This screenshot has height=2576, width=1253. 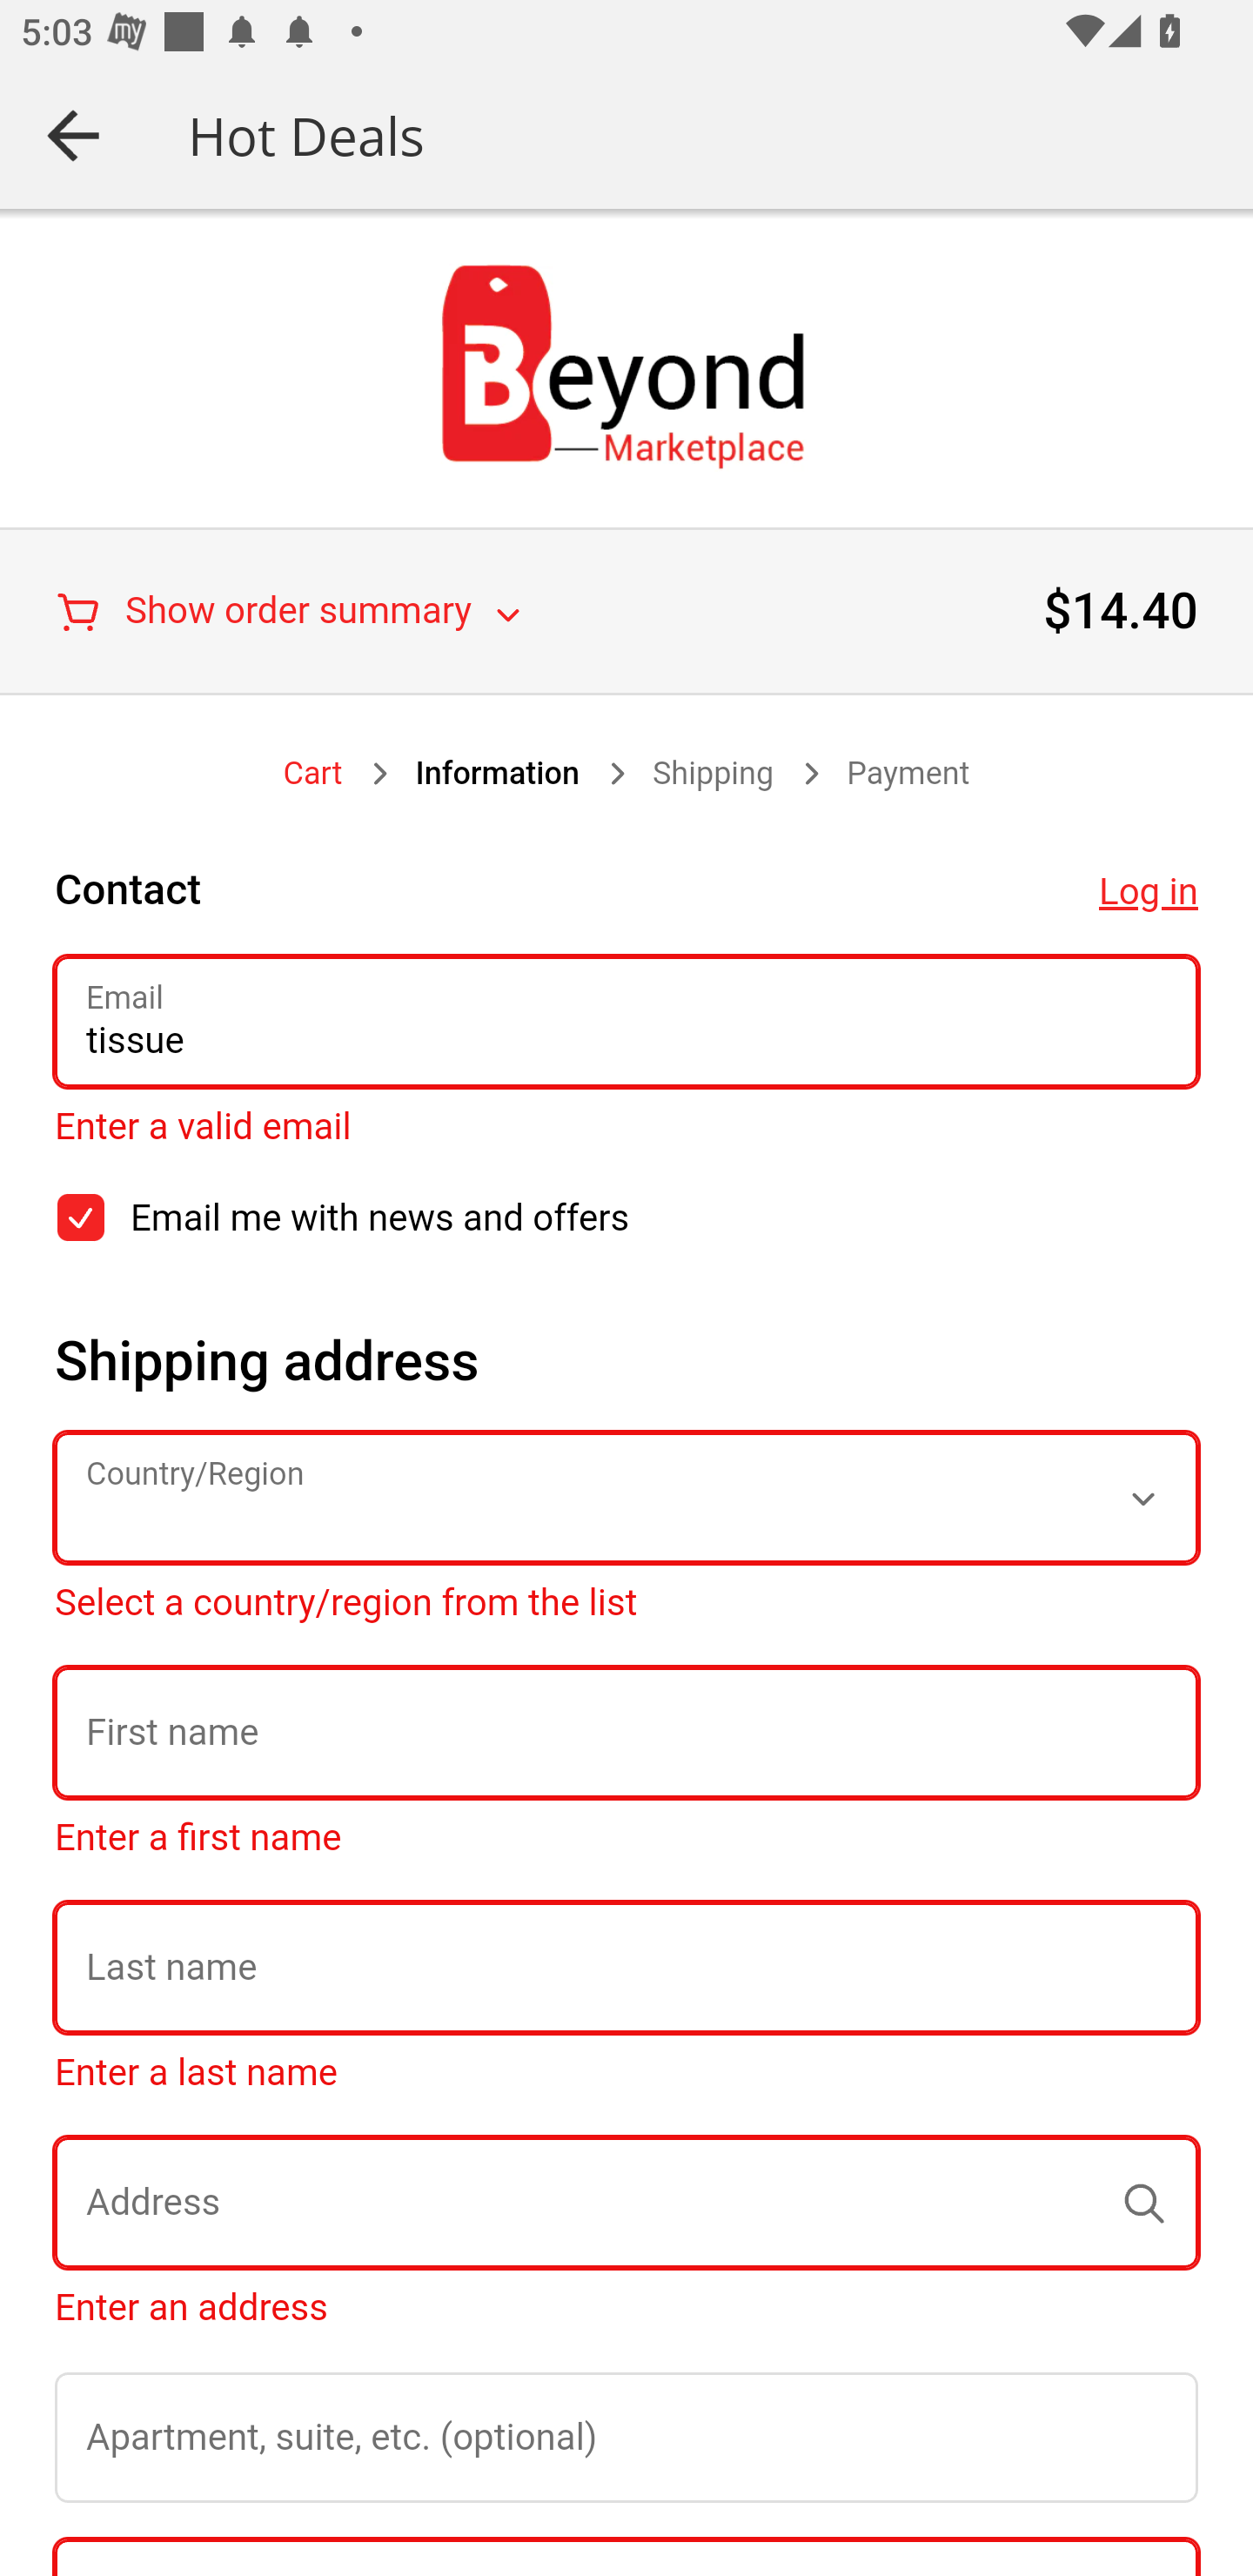 What do you see at coordinates (313, 774) in the screenshot?
I see `Cart` at bounding box center [313, 774].